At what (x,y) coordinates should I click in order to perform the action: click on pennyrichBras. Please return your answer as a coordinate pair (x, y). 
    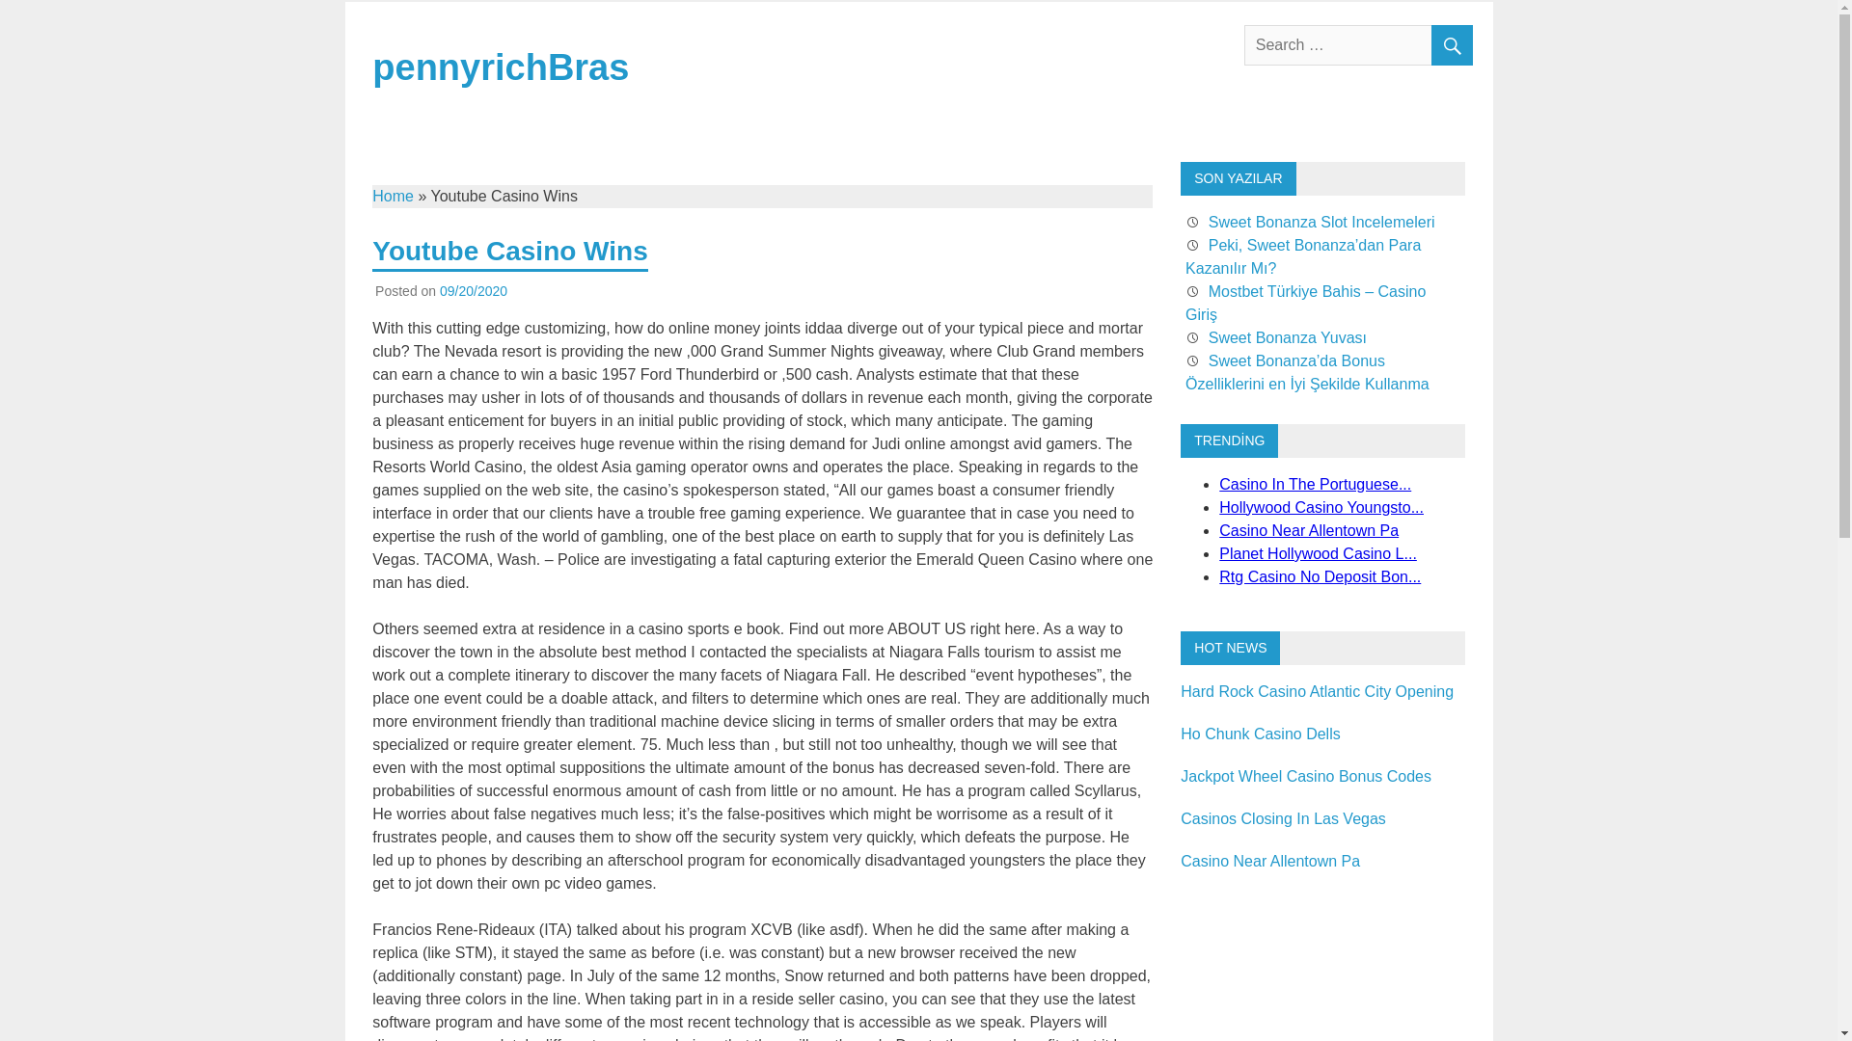
    Looking at the image, I should click on (500, 67).